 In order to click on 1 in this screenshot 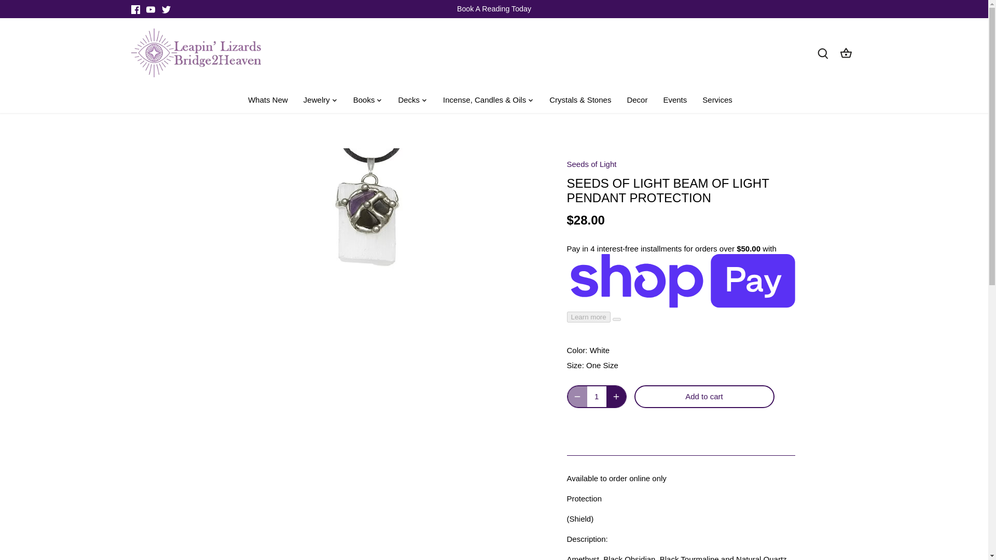, I will do `click(597, 397)`.